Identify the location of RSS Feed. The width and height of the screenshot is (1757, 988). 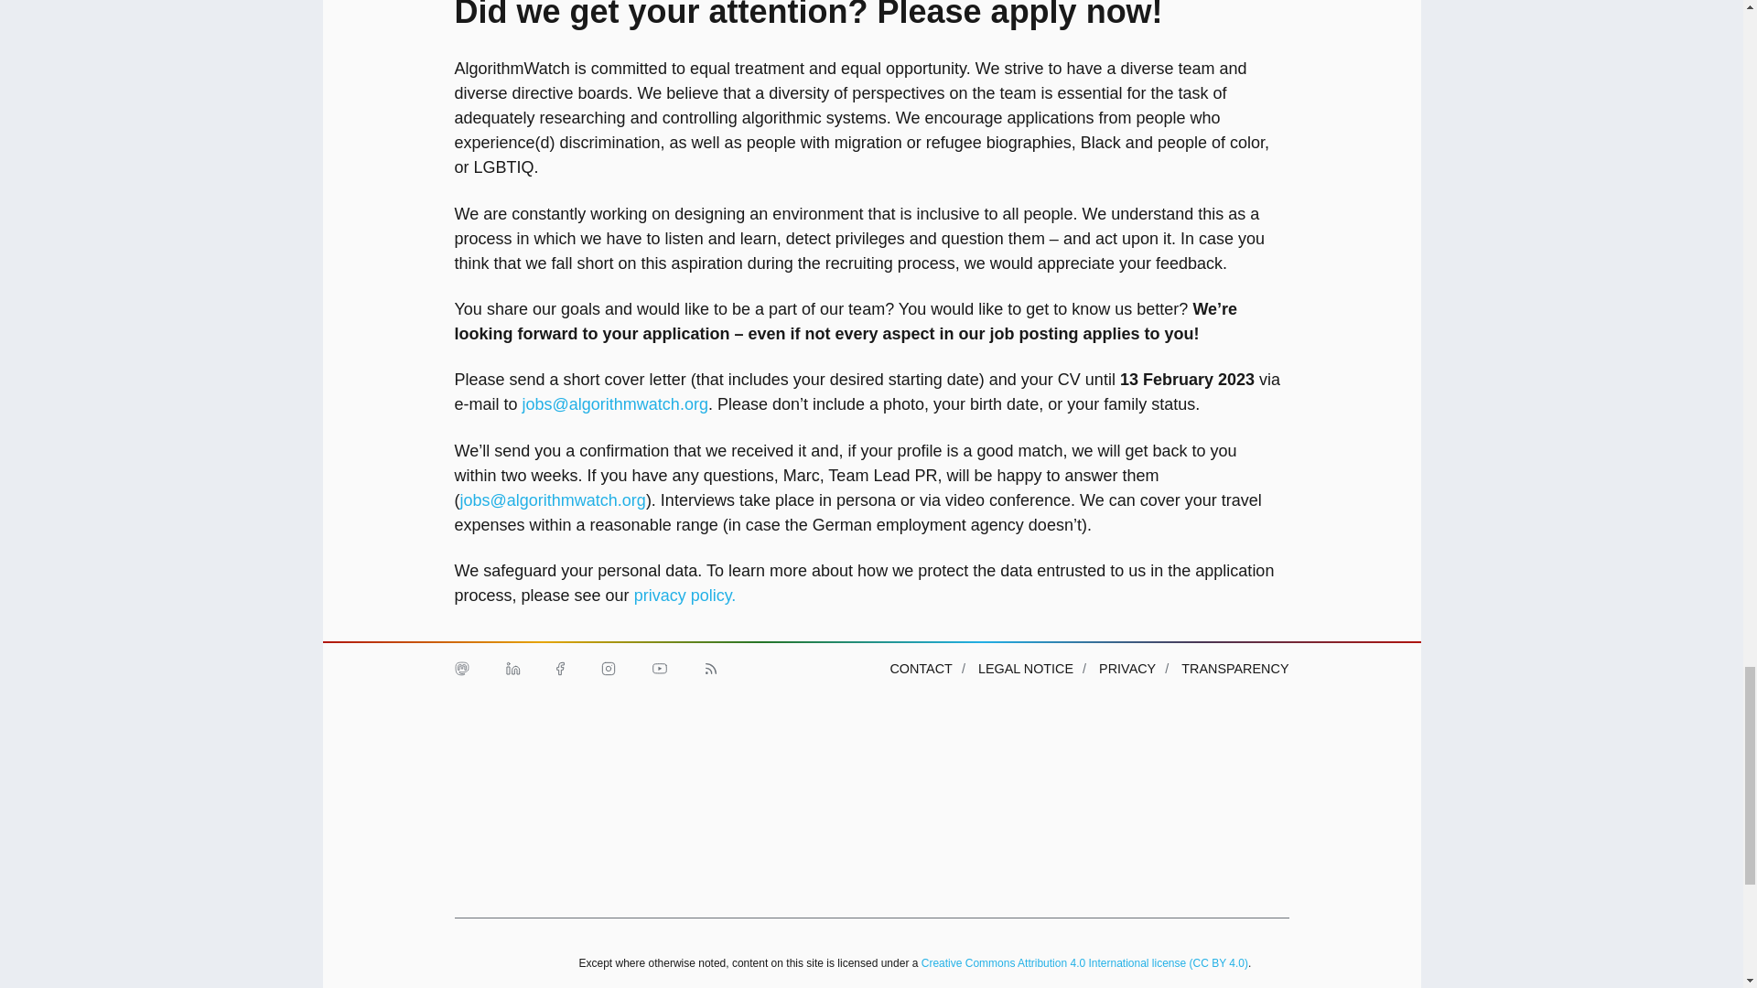
(710, 669).